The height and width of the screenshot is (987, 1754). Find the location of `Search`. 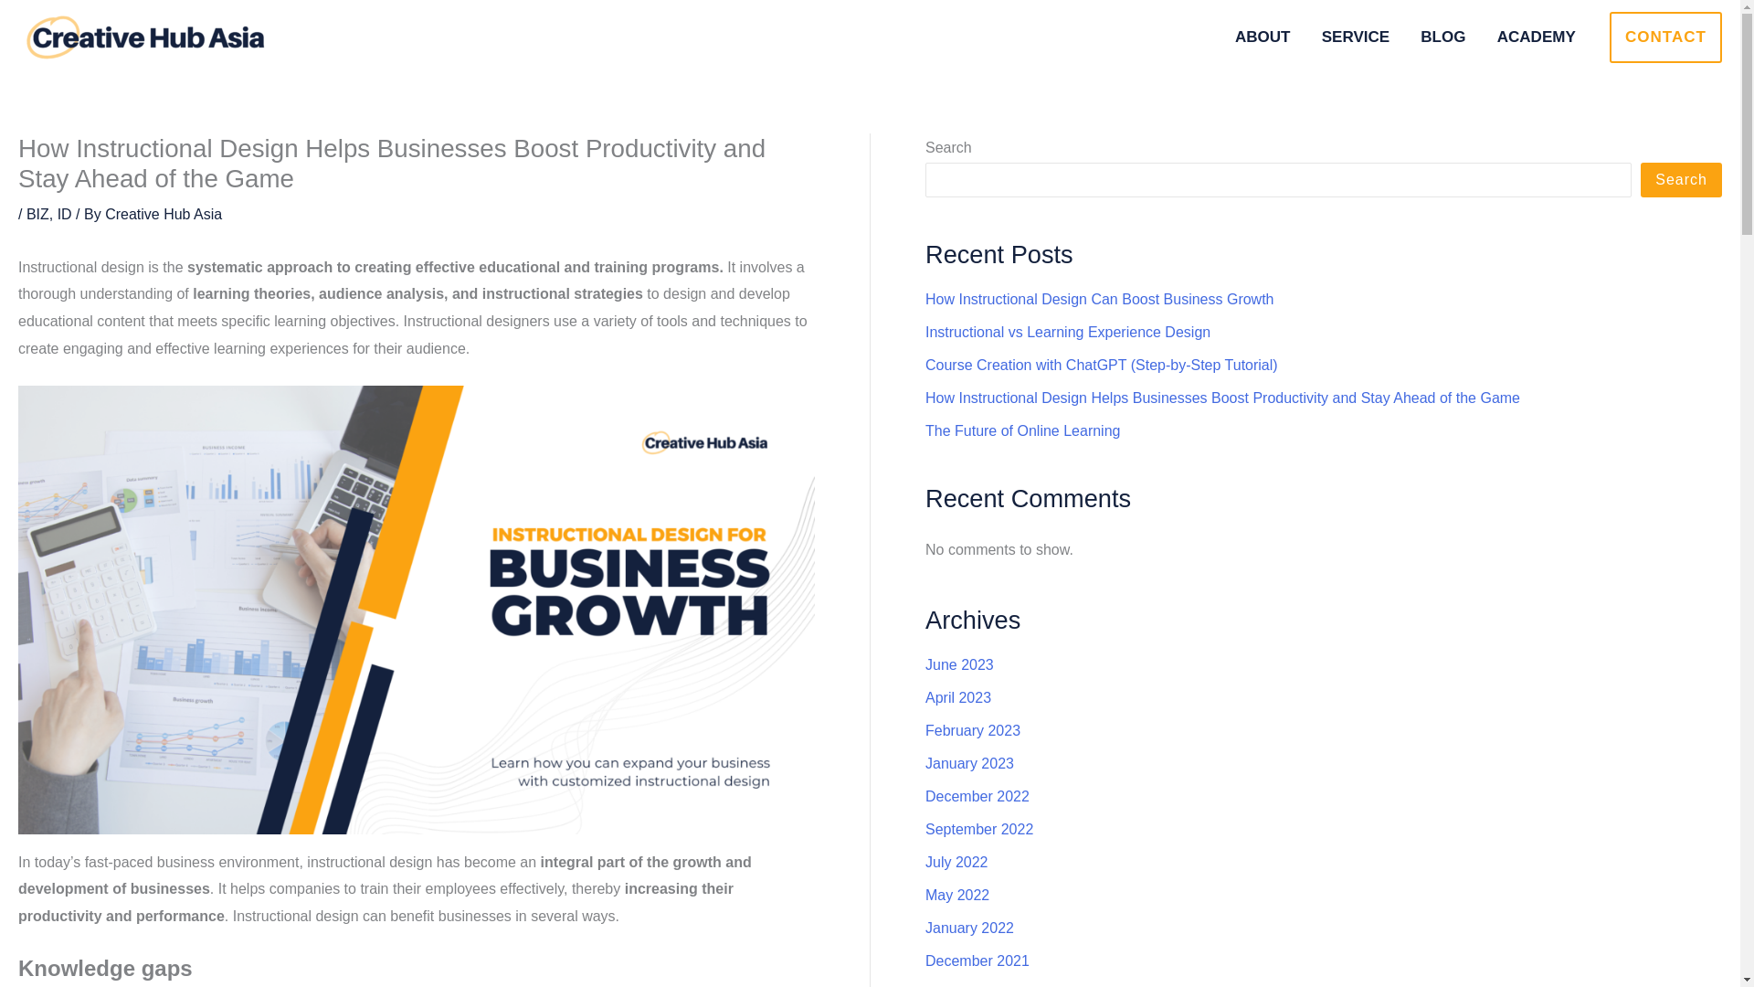

Search is located at coordinates (1681, 180).